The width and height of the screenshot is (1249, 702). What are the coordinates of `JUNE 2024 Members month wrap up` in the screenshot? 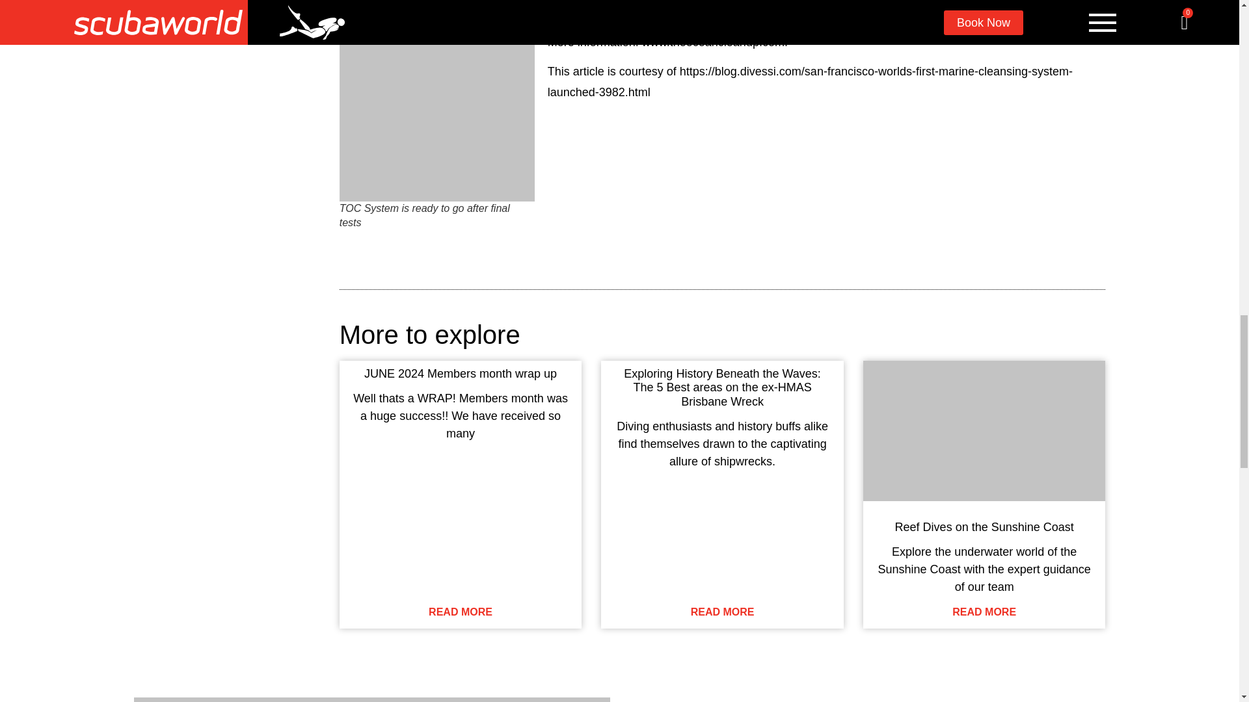 It's located at (461, 373).